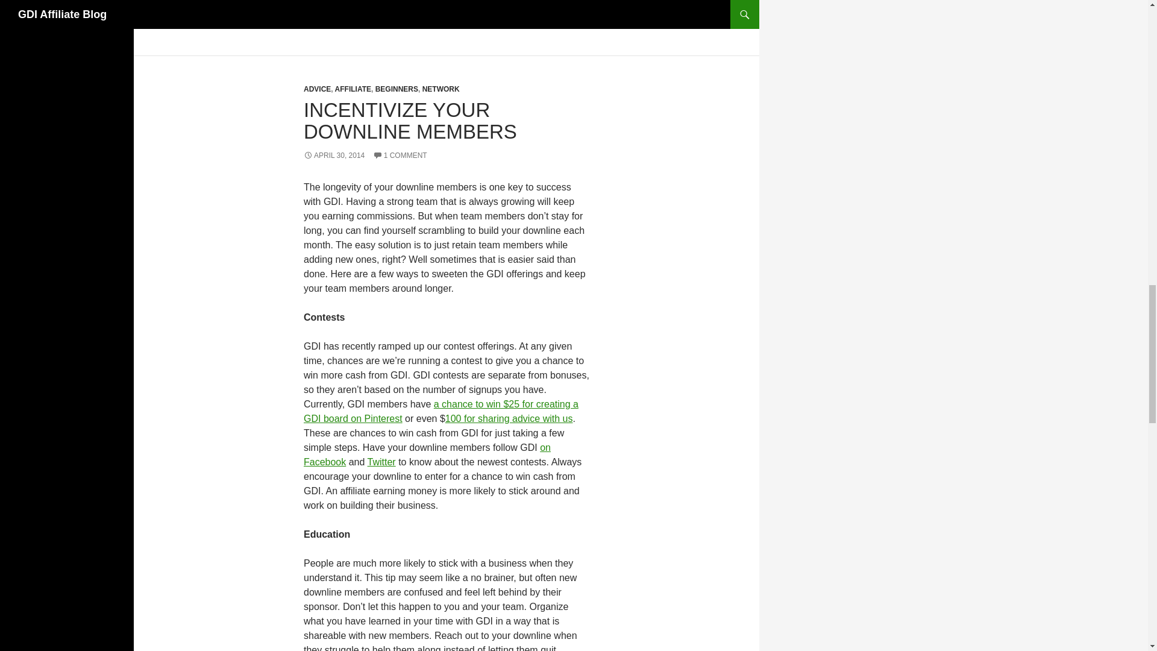 This screenshot has height=651, width=1157. What do you see at coordinates (406, 5) in the screenshot?
I see `LEADS` at bounding box center [406, 5].